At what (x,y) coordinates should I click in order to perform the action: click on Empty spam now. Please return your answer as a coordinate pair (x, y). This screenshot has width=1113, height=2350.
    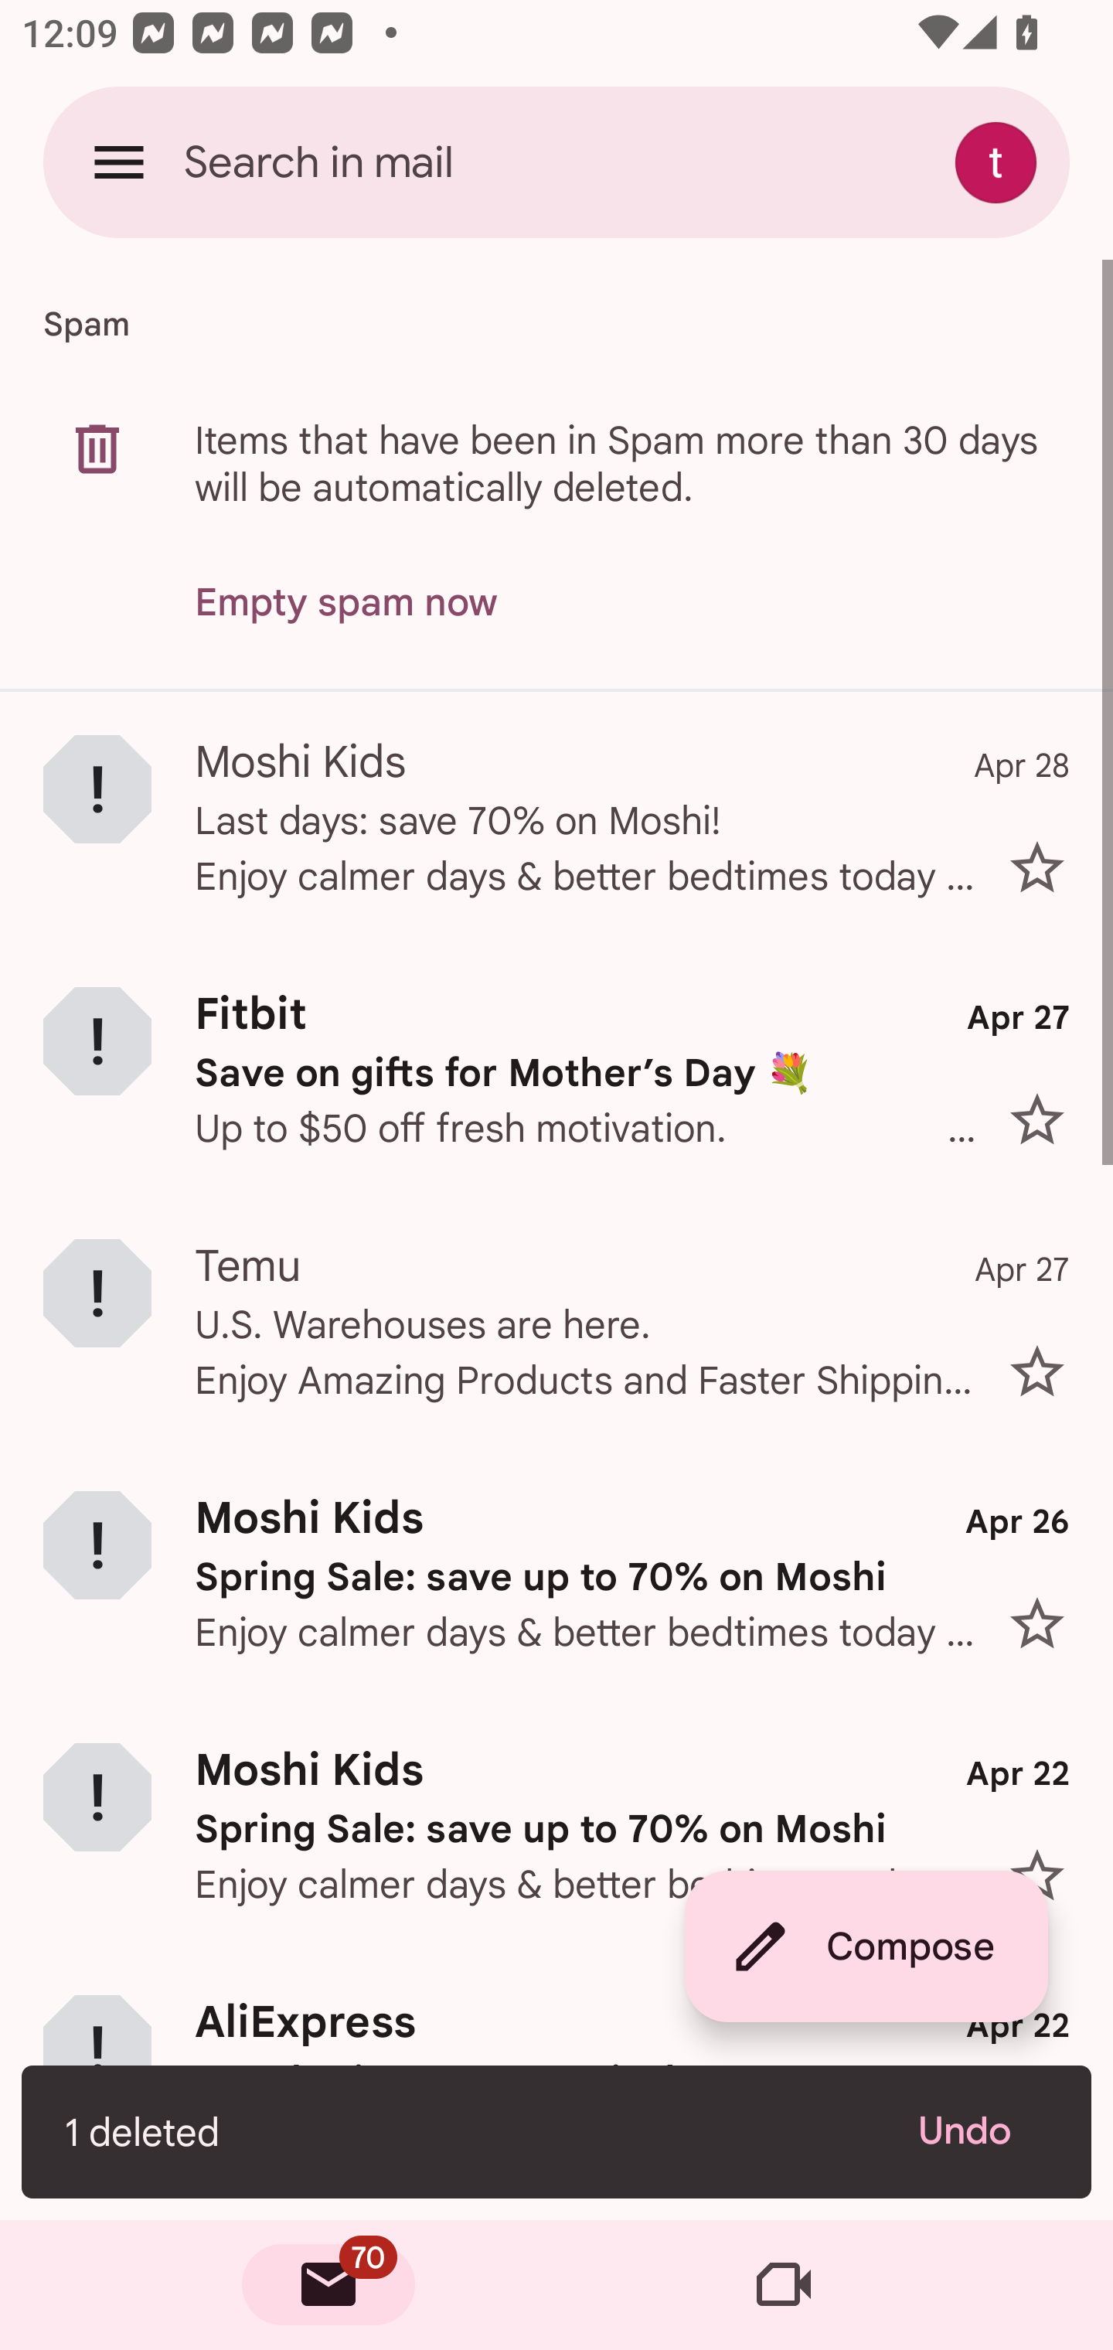
    Looking at the image, I should click on (346, 603).